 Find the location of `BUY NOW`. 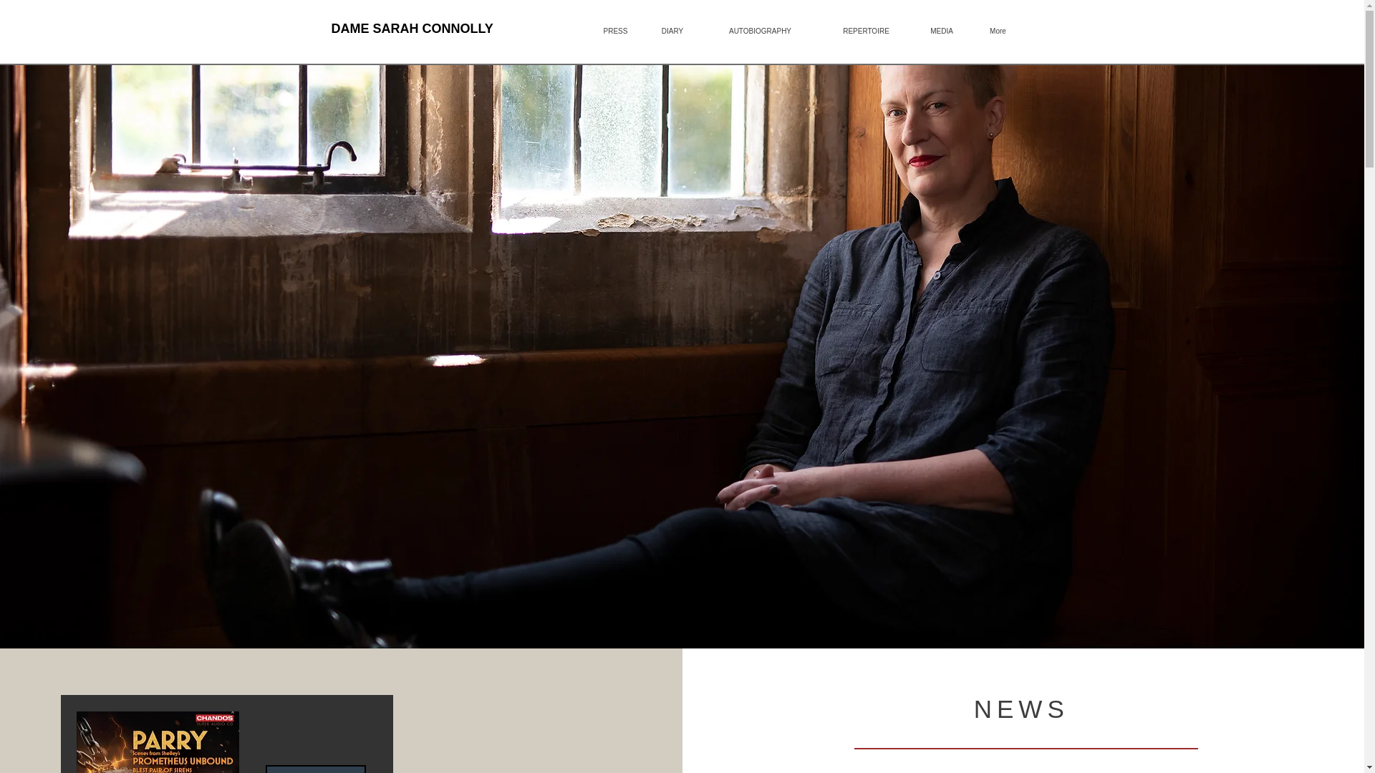

BUY NOW is located at coordinates (315, 769).